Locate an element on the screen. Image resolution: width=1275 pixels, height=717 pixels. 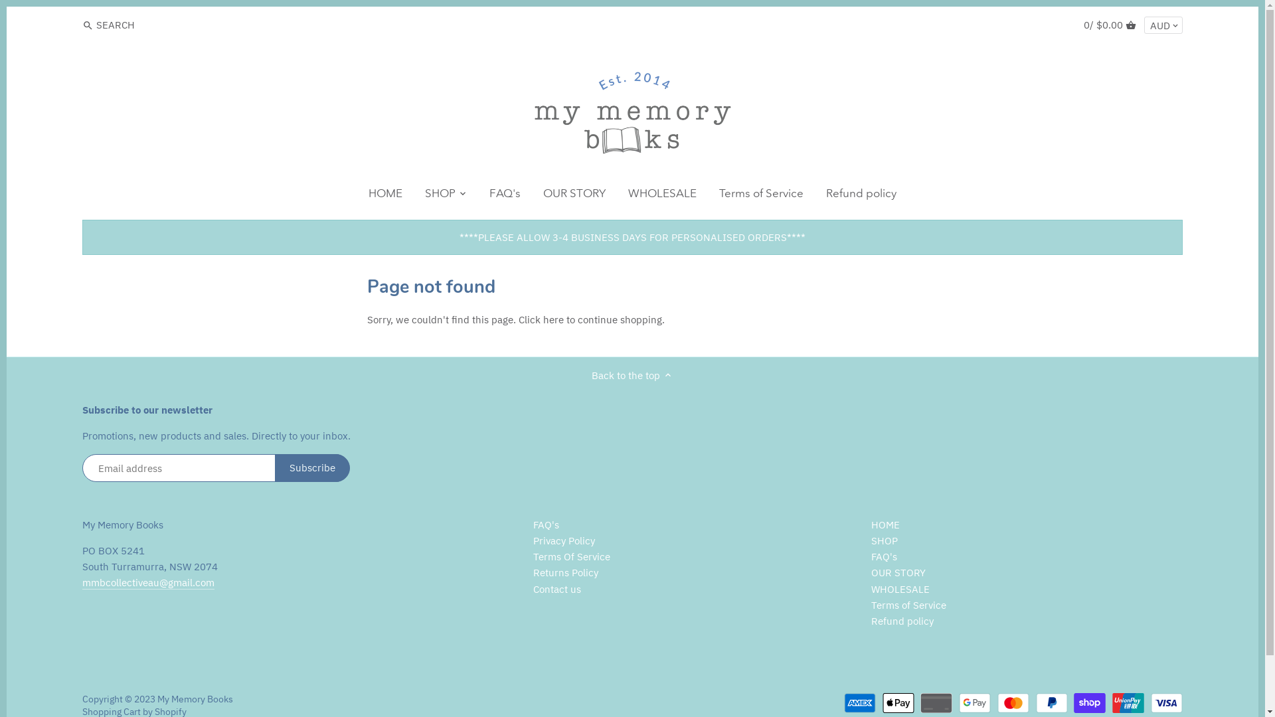
mmbcollectiveau@gmail.com is located at coordinates (149, 583).